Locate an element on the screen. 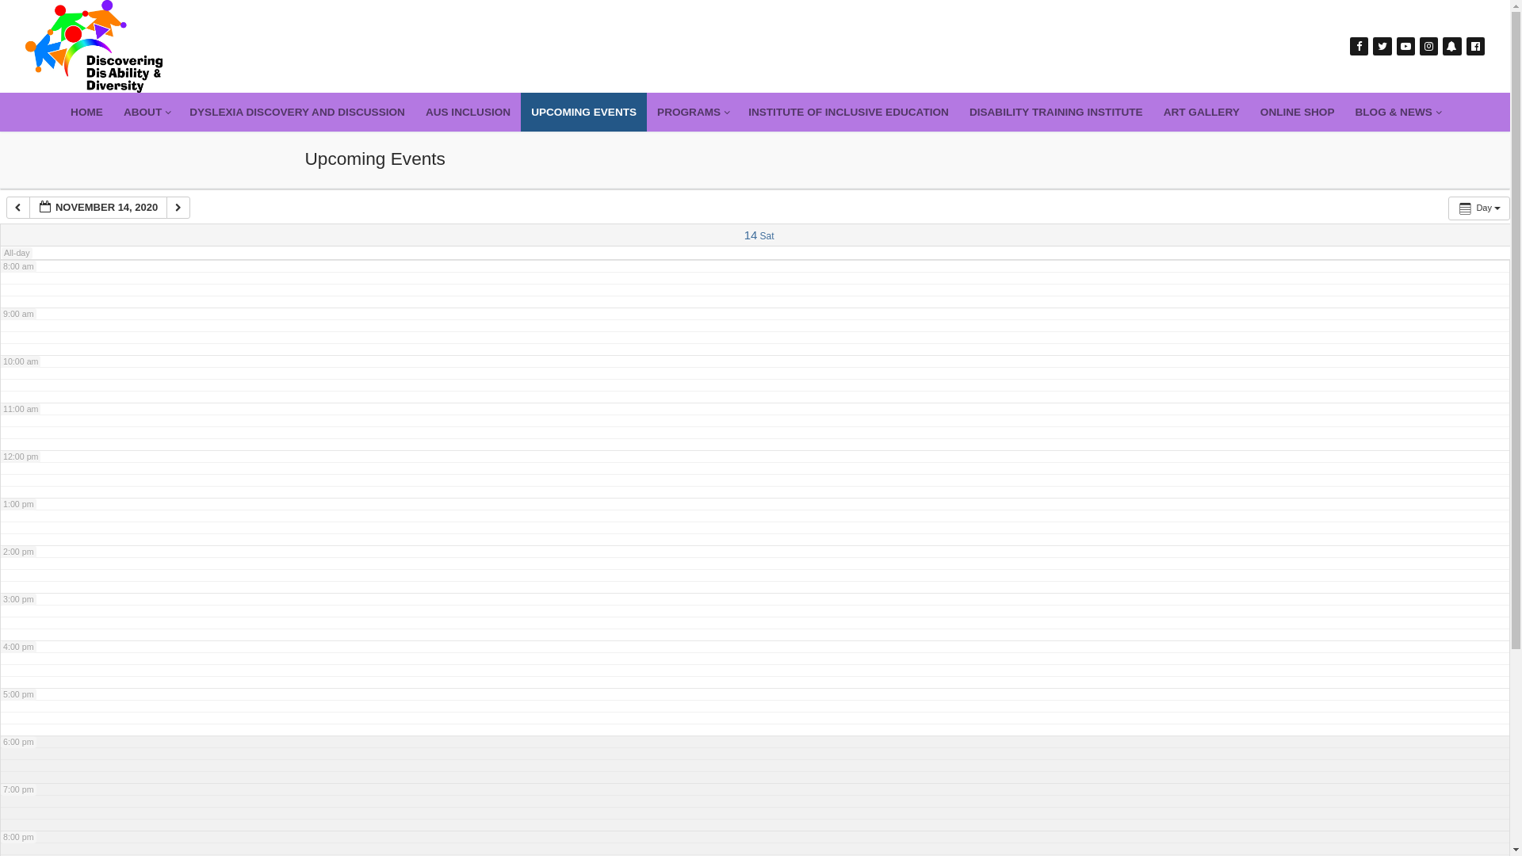 The image size is (1522, 856). HOME is located at coordinates (87, 113).